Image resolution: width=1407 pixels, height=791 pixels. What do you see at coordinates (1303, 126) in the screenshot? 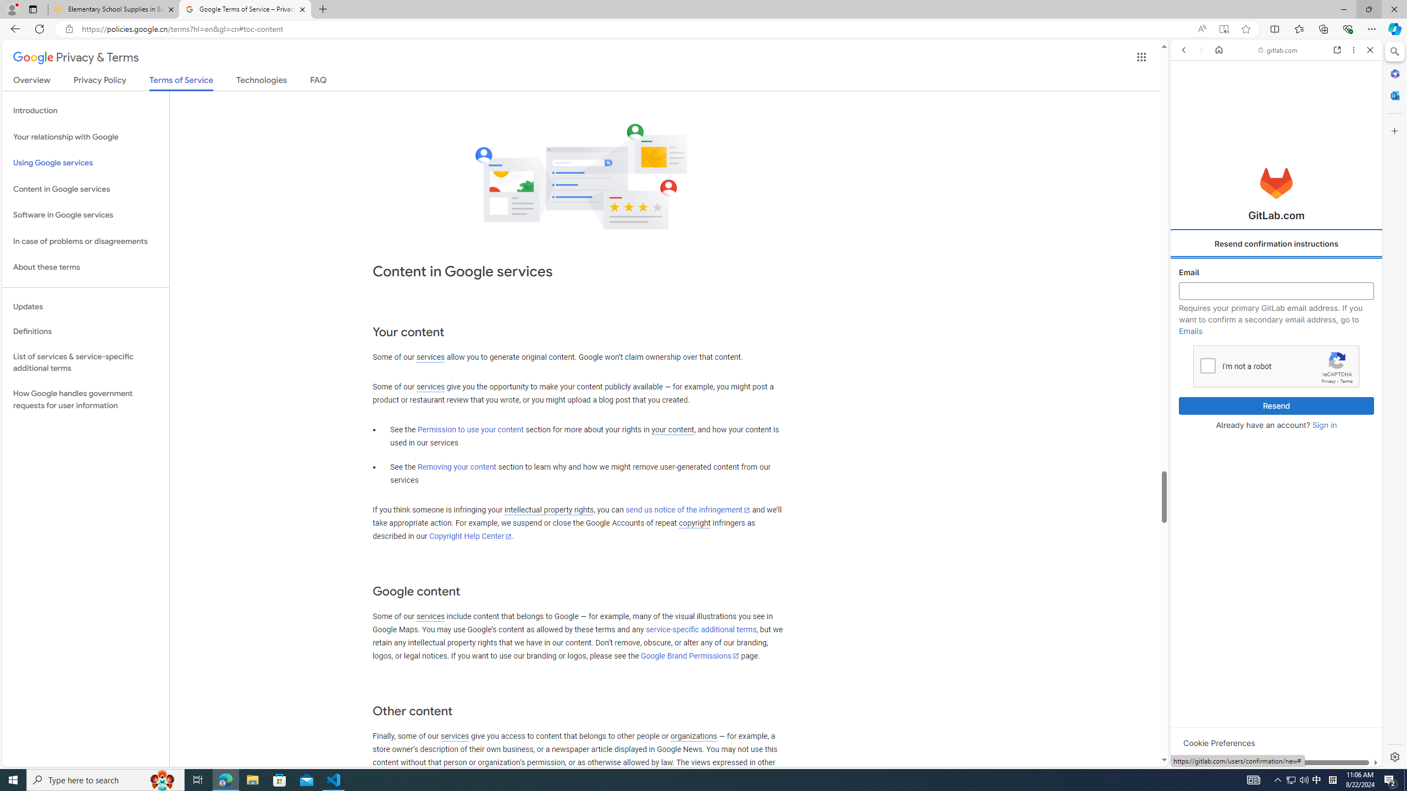
I see `SEARCH TOOLS` at bounding box center [1303, 126].